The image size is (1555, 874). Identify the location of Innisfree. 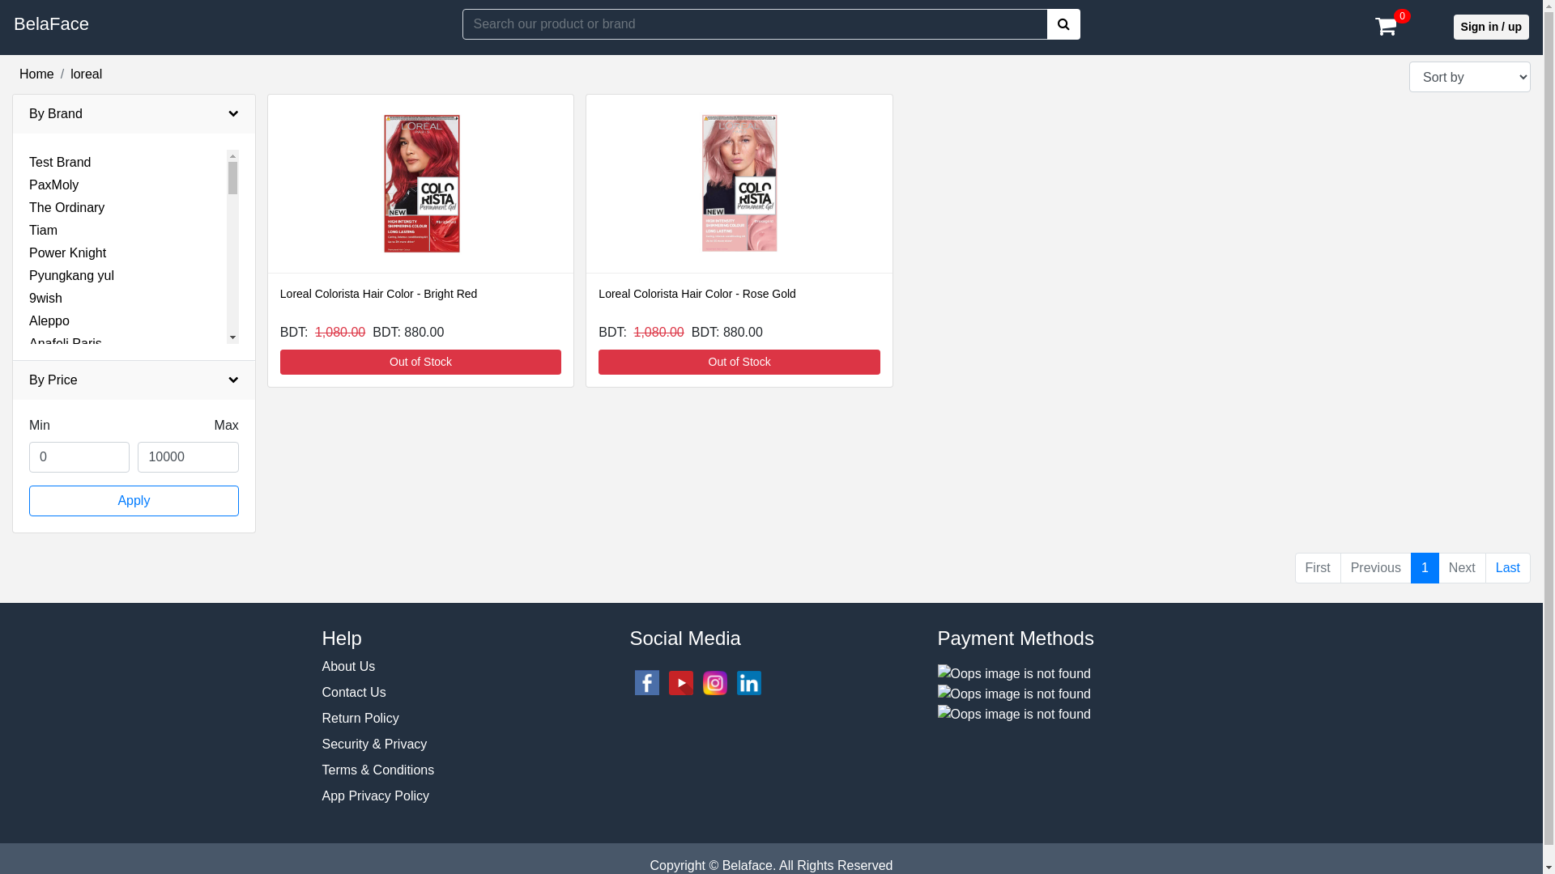
(53, 592).